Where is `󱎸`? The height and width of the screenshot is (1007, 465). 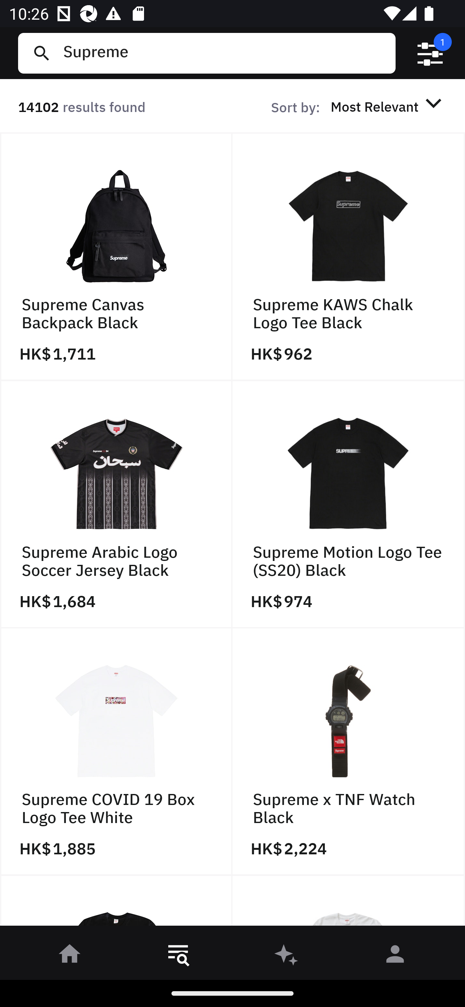
󱎸 is located at coordinates (178, 956).